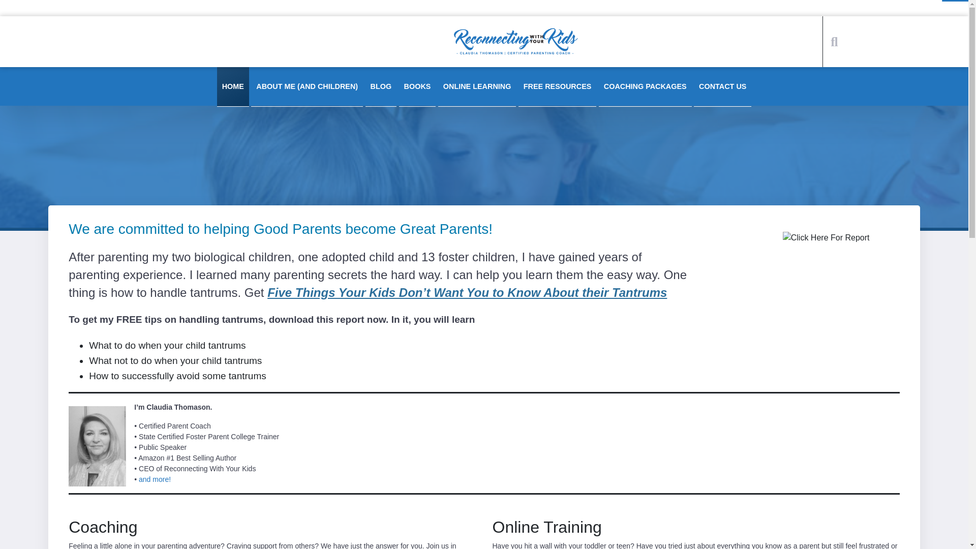  What do you see at coordinates (723, 86) in the screenshot?
I see `CONTACT US` at bounding box center [723, 86].